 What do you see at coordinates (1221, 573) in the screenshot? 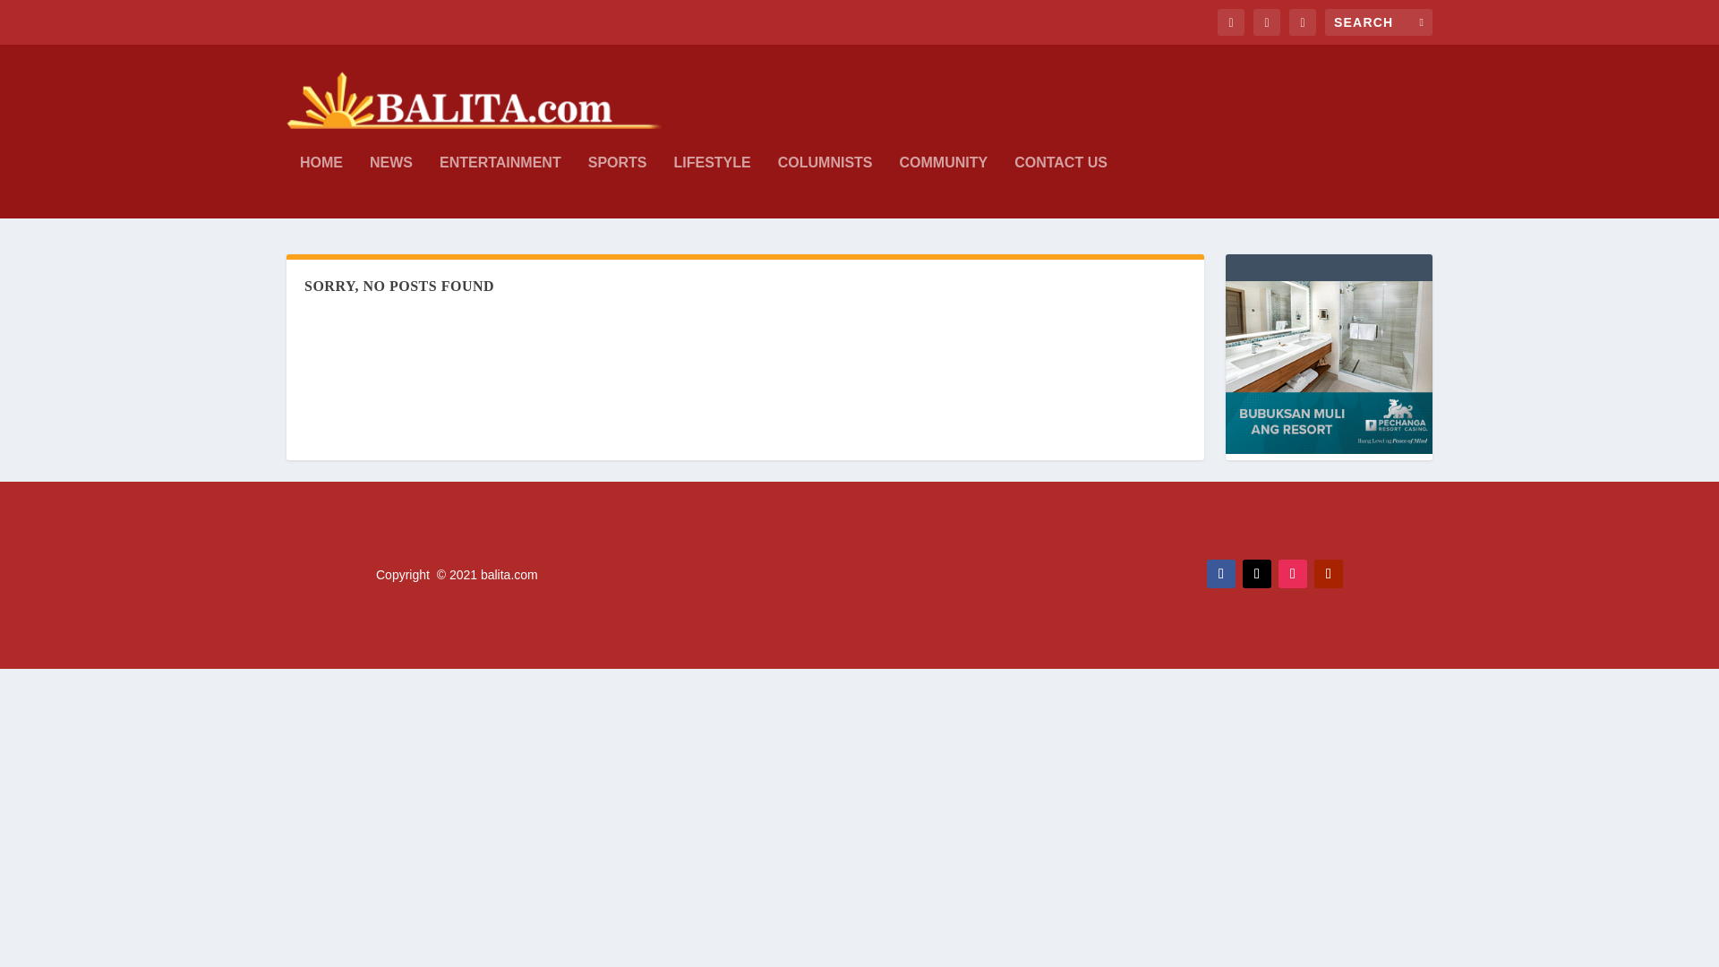
I see `Follow on Facebook` at bounding box center [1221, 573].